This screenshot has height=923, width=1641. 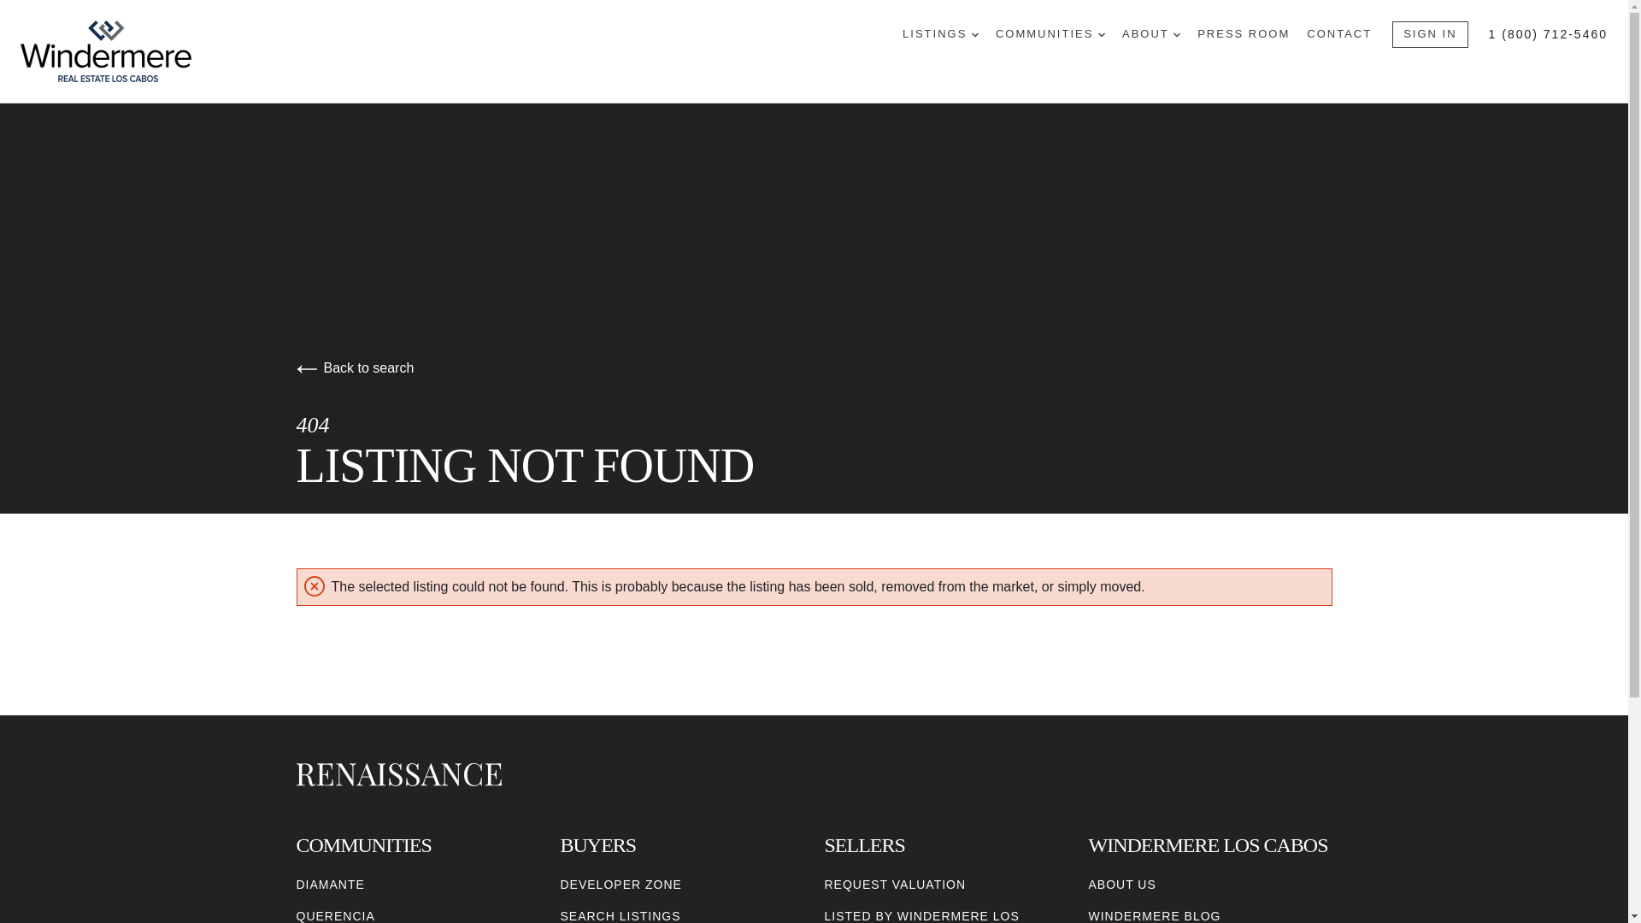 What do you see at coordinates (1176, 34) in the screenshot?
I see `DROPDOWN ARROW` at bounding box center [1176, 34].